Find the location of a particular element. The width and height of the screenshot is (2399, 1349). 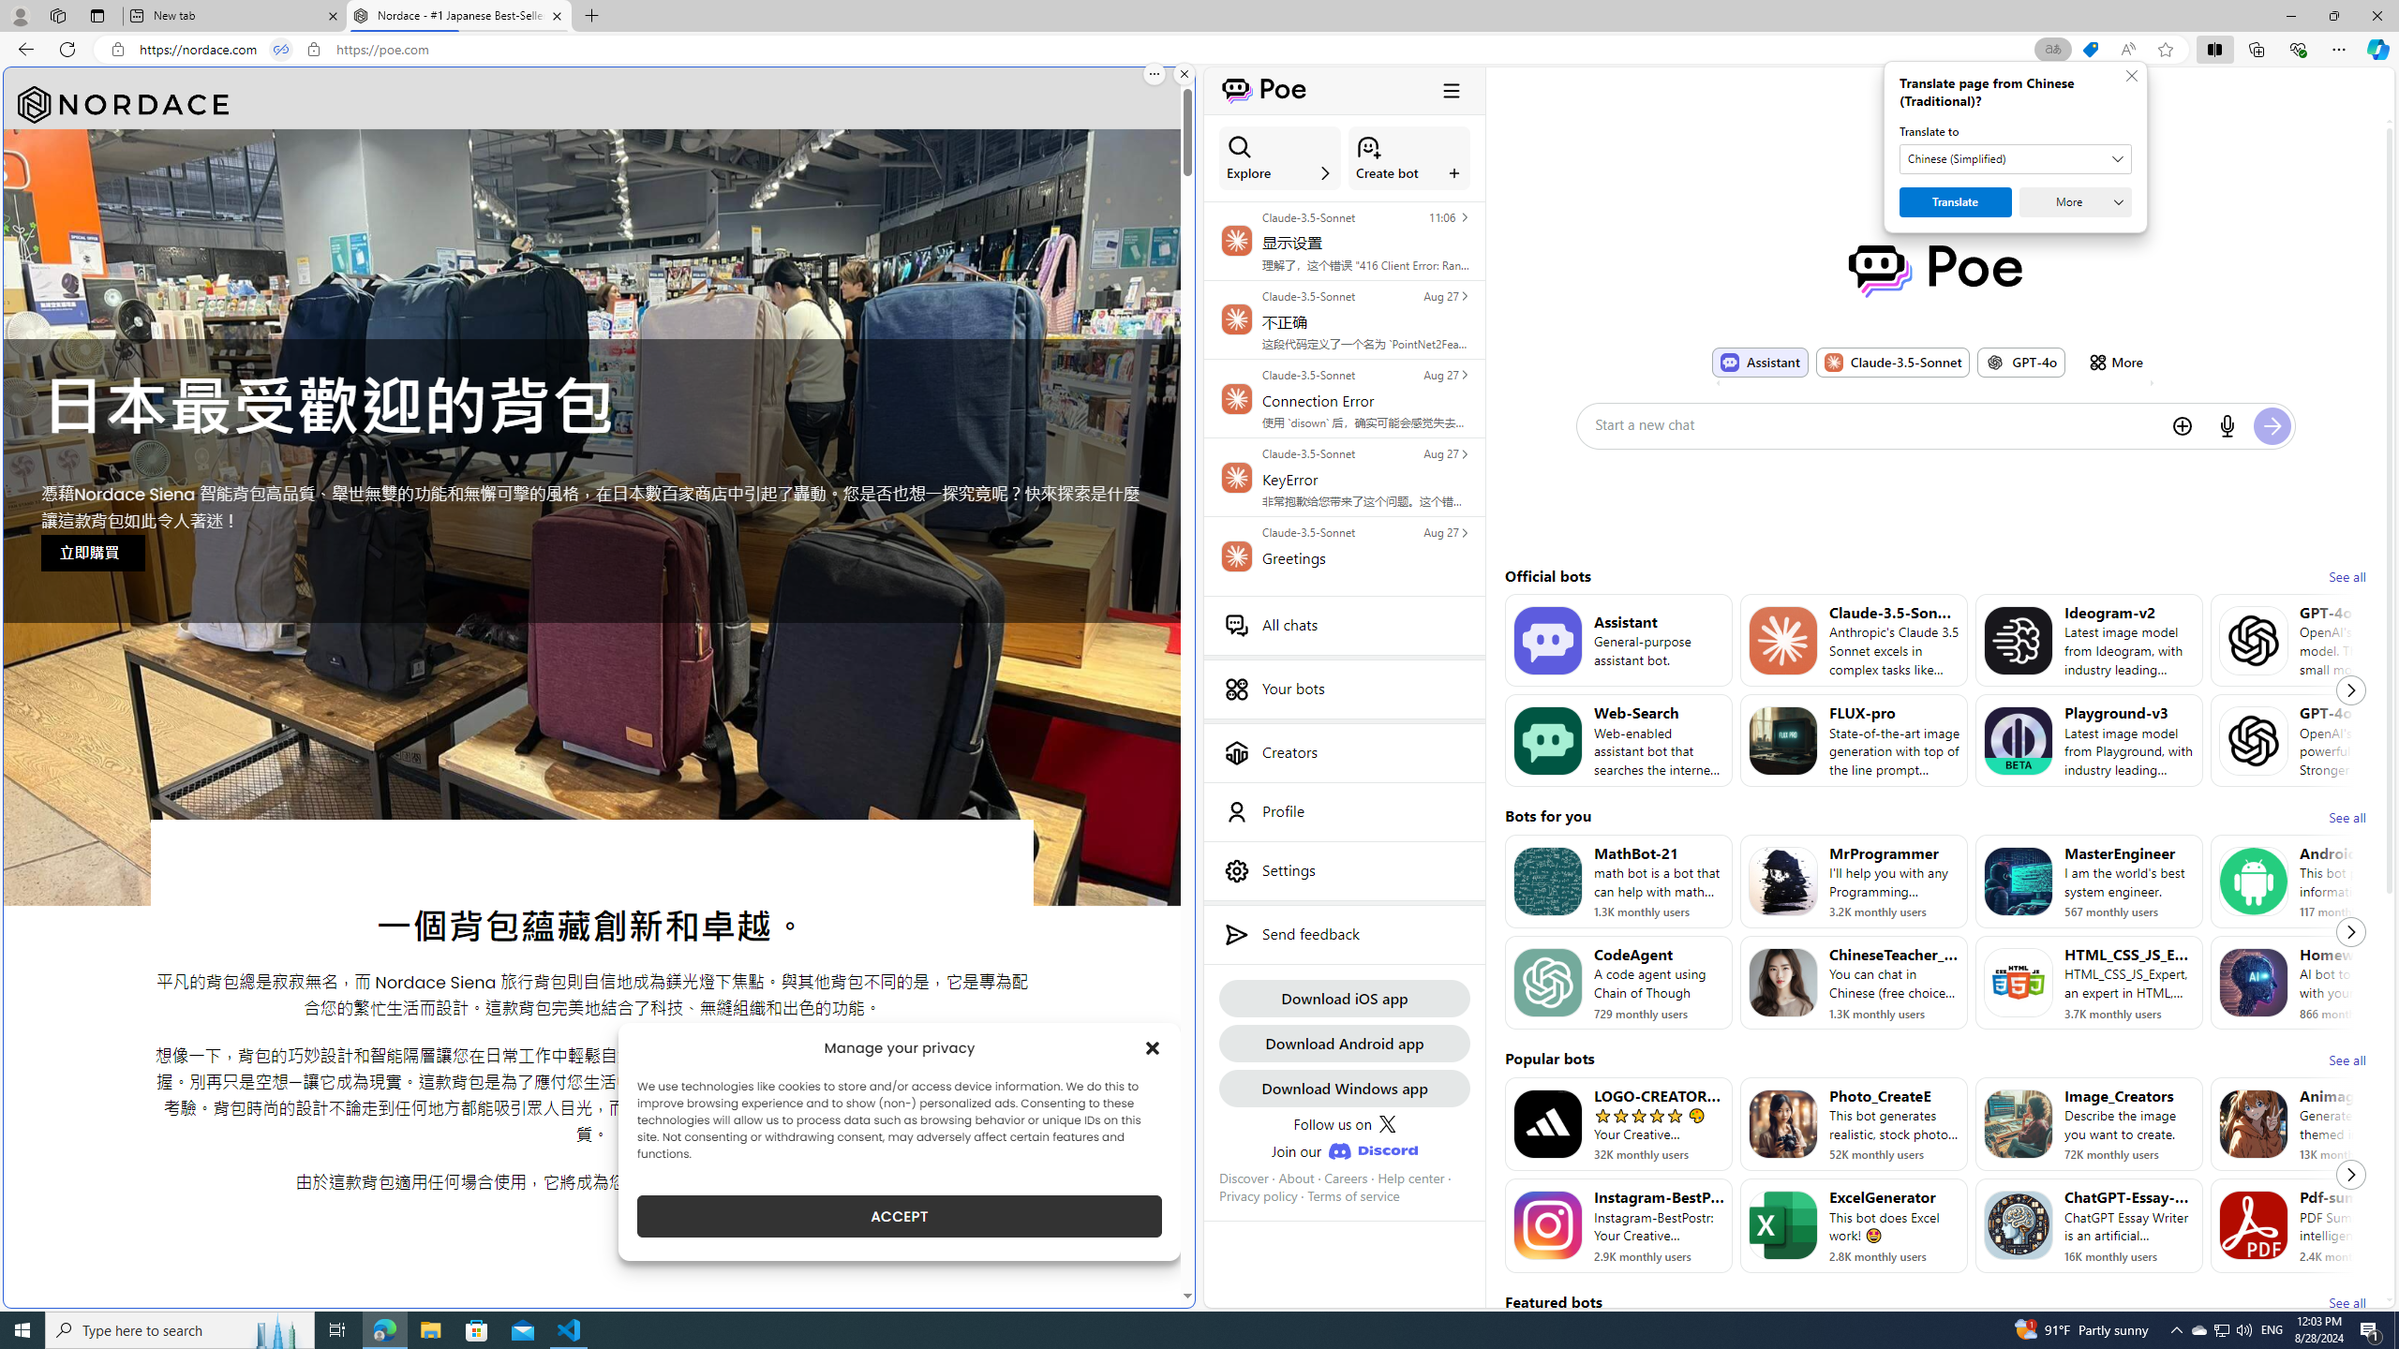

Bot image for Image_Creators is located at coordinates (2017, 1124).